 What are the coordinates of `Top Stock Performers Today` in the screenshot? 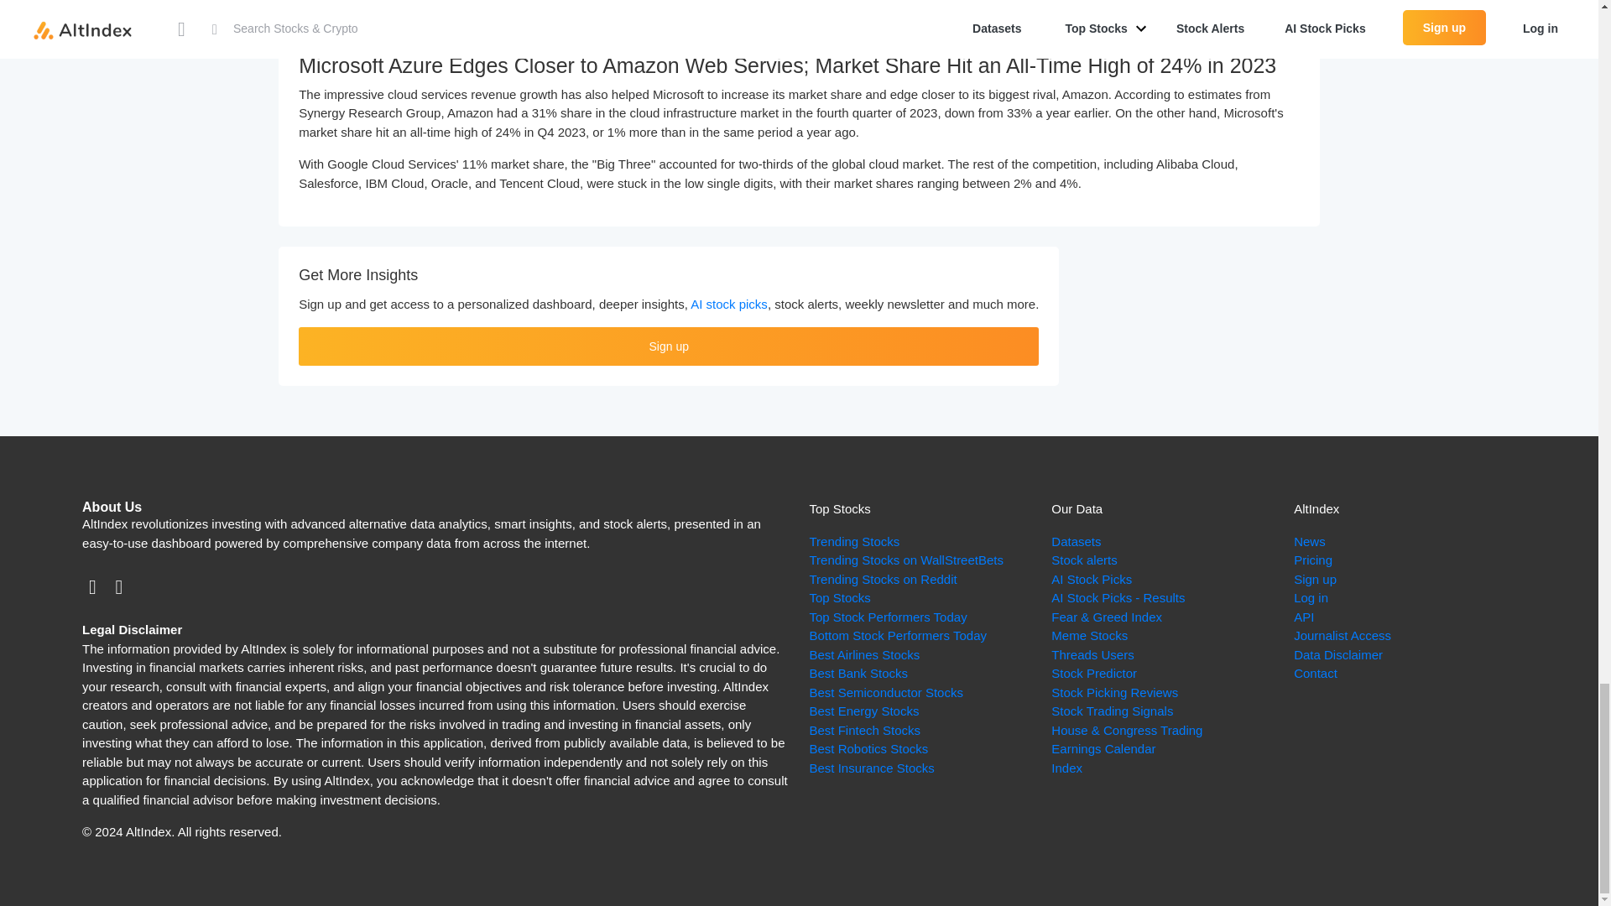 It's located at (888, 617).